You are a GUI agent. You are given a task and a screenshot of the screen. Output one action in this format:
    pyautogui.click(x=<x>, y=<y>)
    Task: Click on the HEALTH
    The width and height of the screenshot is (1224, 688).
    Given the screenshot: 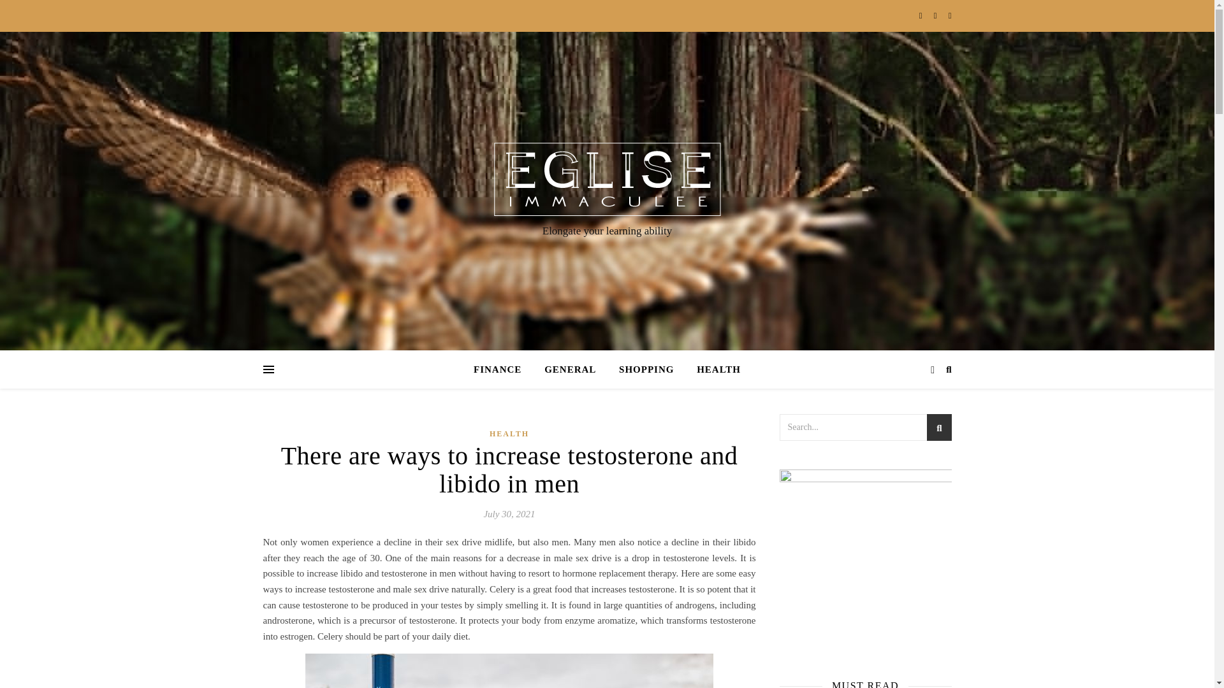 What is the action you would take?
    pyautogui.click(x=713, y=369)
    